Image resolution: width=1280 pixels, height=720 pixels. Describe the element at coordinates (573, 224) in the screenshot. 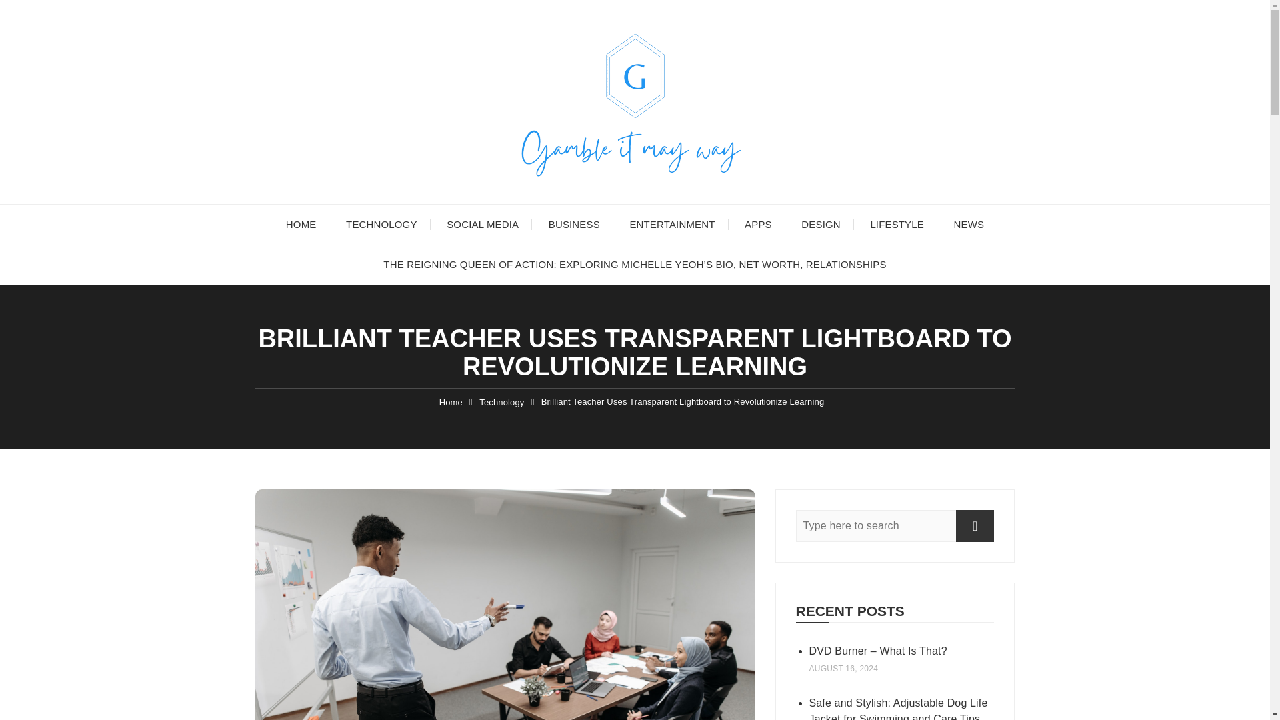

I see `BUSINESS` at that location.